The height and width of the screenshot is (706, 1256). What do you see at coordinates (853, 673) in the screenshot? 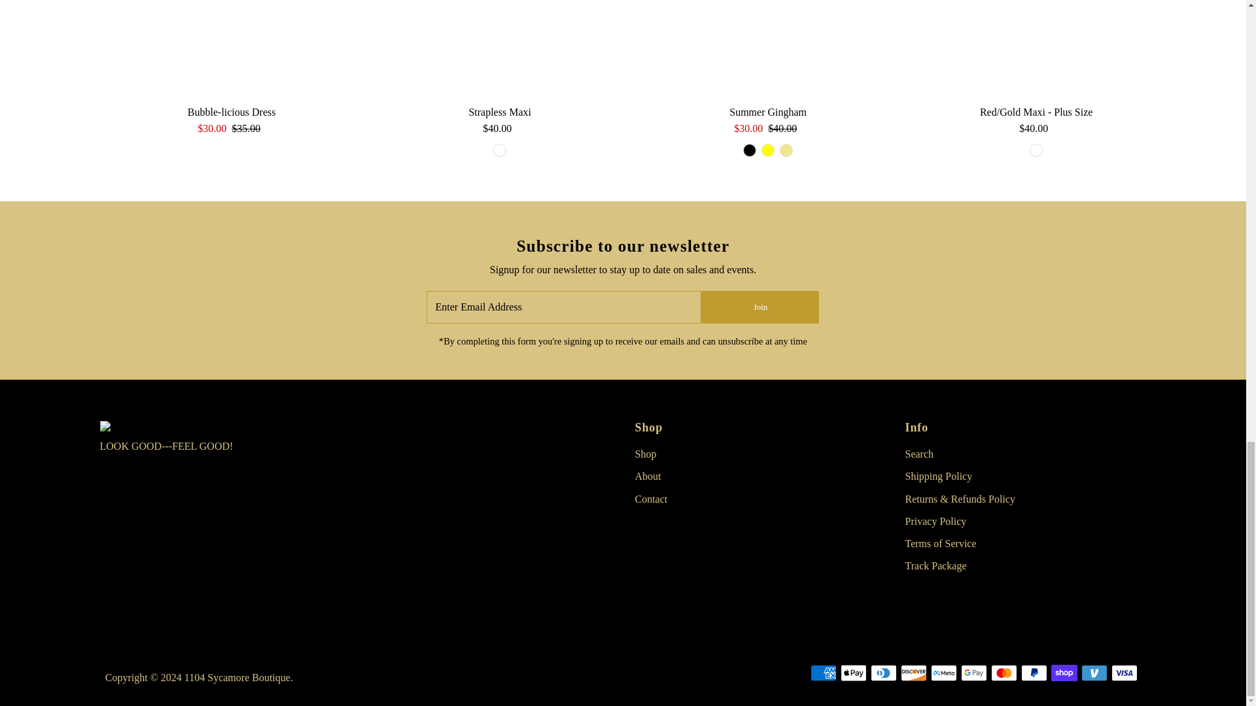
I see `Apple Pay` at bounding box center [853, 673].